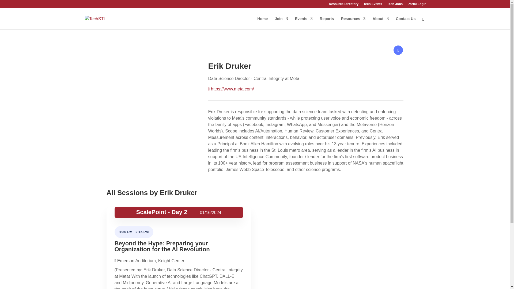  I want to click on Reports, so click(327, 23).